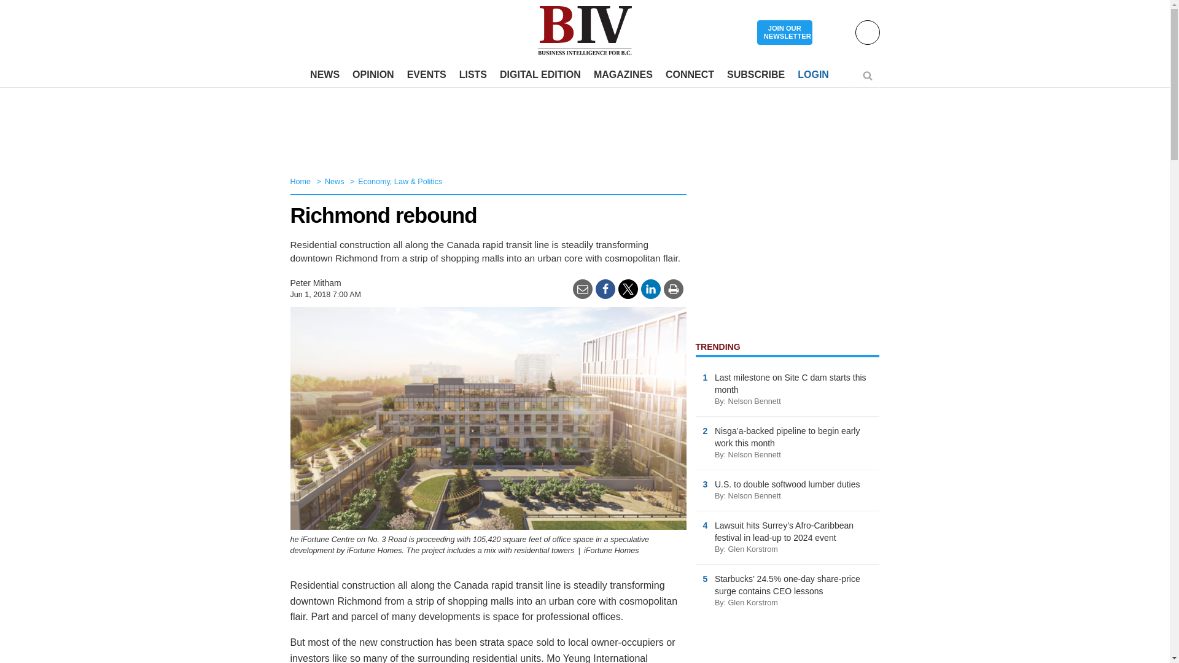 The image size is (1179, 663). What do you see at coordinates (813, 75) in the screenshot?
I see `LOGIN` at bounding box center [813, 75].